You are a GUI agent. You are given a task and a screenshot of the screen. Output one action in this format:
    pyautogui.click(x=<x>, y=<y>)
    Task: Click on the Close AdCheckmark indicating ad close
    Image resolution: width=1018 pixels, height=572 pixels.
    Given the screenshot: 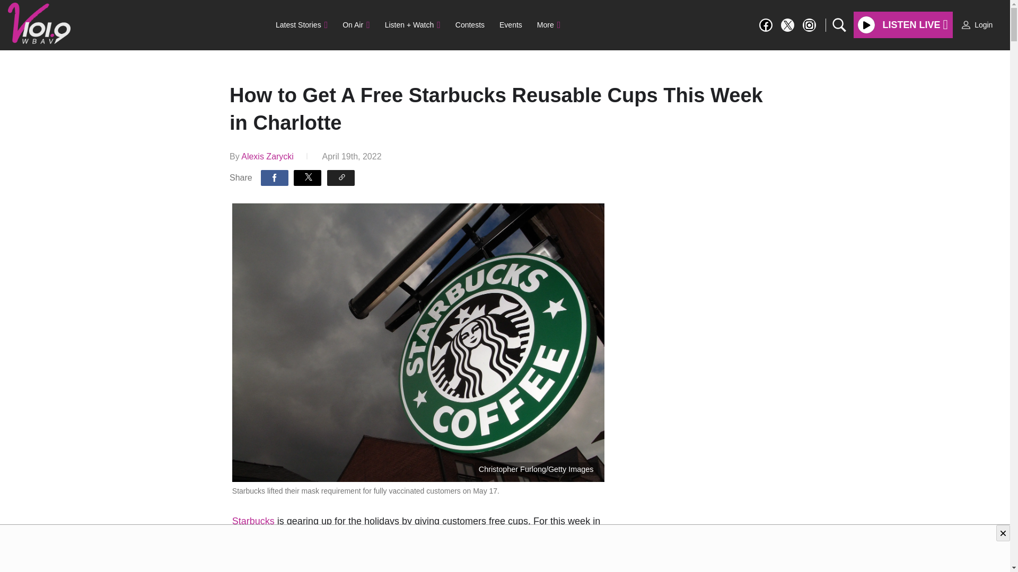 What is the action you would take?
    pyautogui.click(x=1003, y=533)
    